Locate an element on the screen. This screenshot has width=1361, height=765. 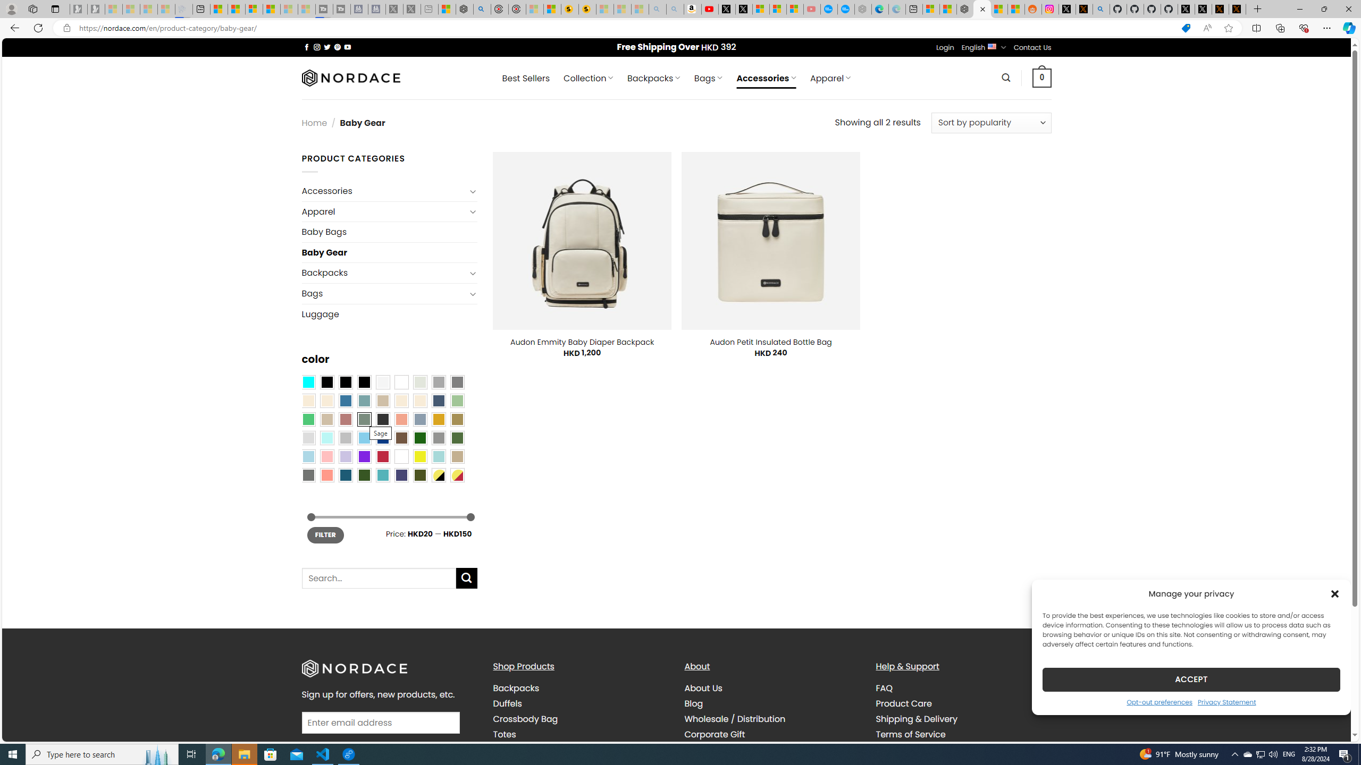
All Black is located at coordinates (326, 381).